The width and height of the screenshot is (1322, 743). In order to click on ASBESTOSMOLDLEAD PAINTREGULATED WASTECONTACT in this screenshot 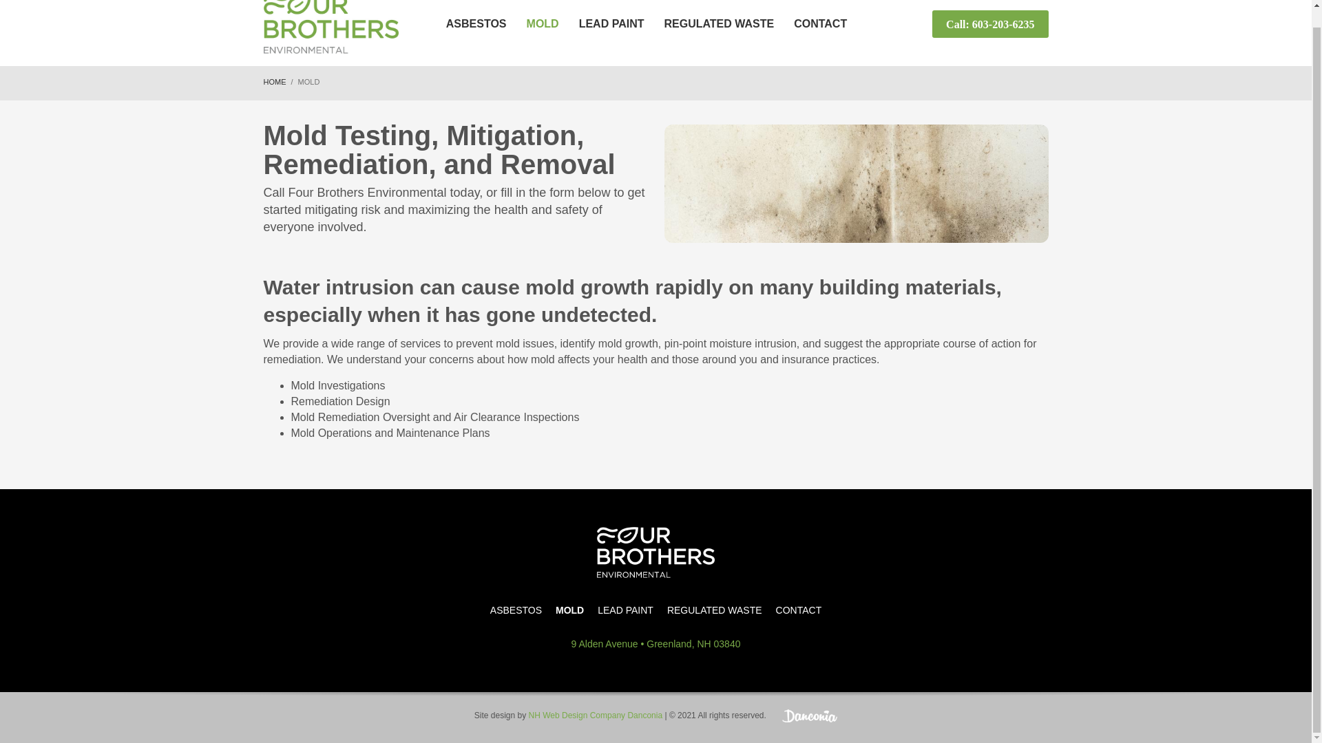, I will do `click(655, 610)`.